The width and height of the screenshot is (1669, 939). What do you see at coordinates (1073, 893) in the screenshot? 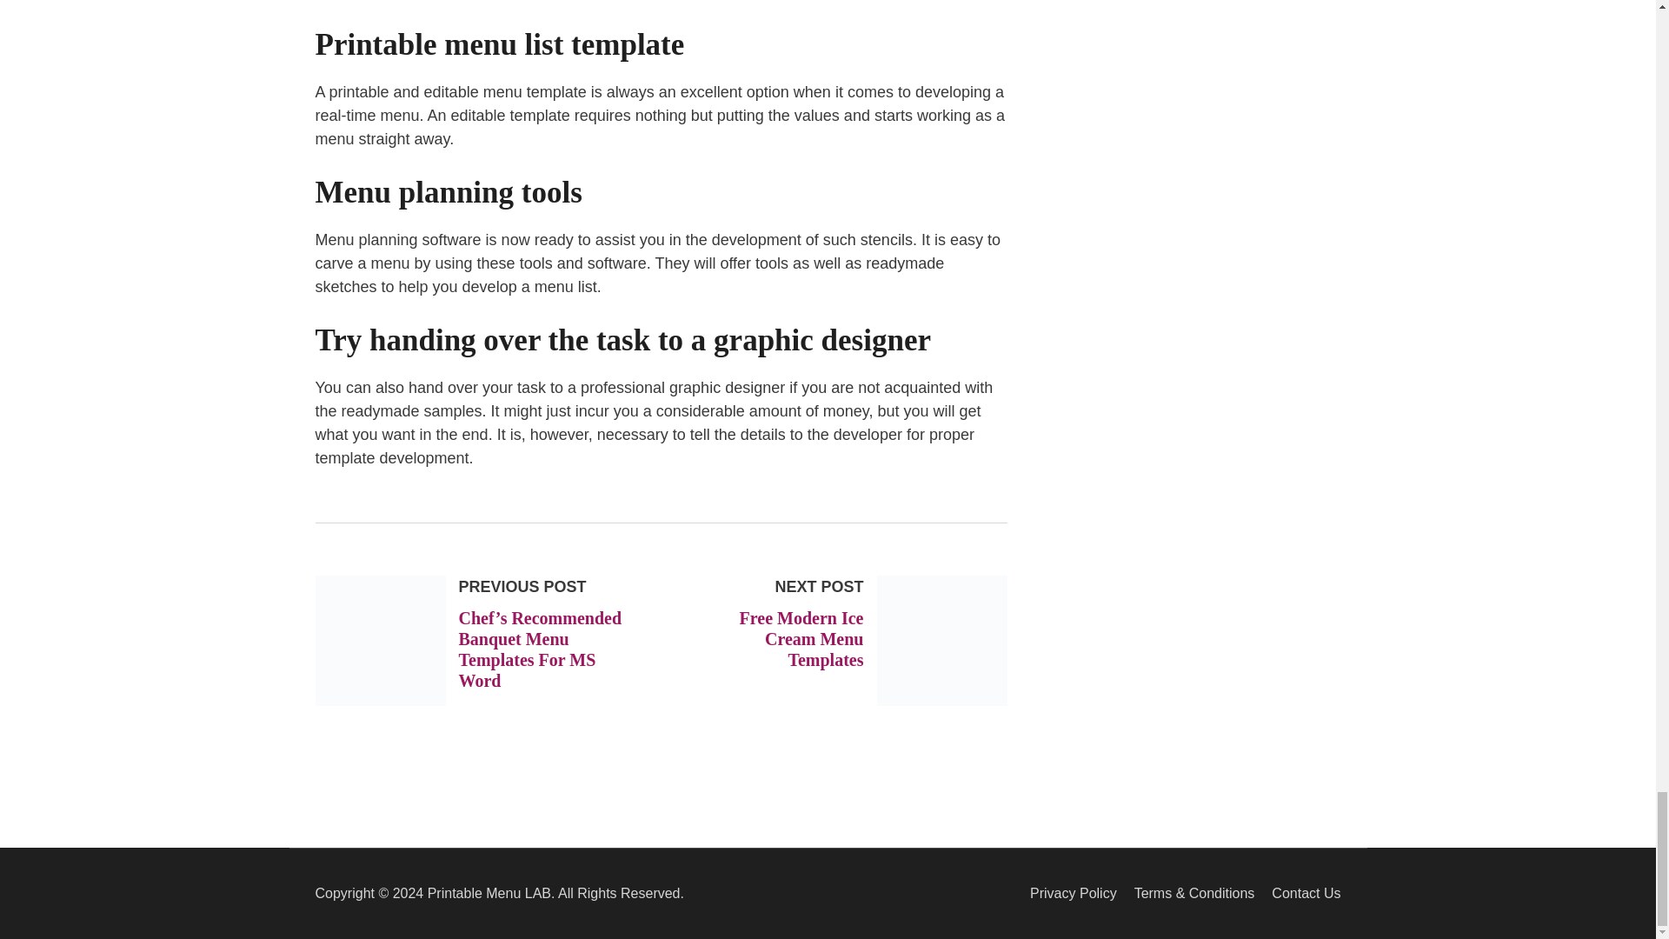
I see `Privacy Policy` at bounding box center [1073, 893].